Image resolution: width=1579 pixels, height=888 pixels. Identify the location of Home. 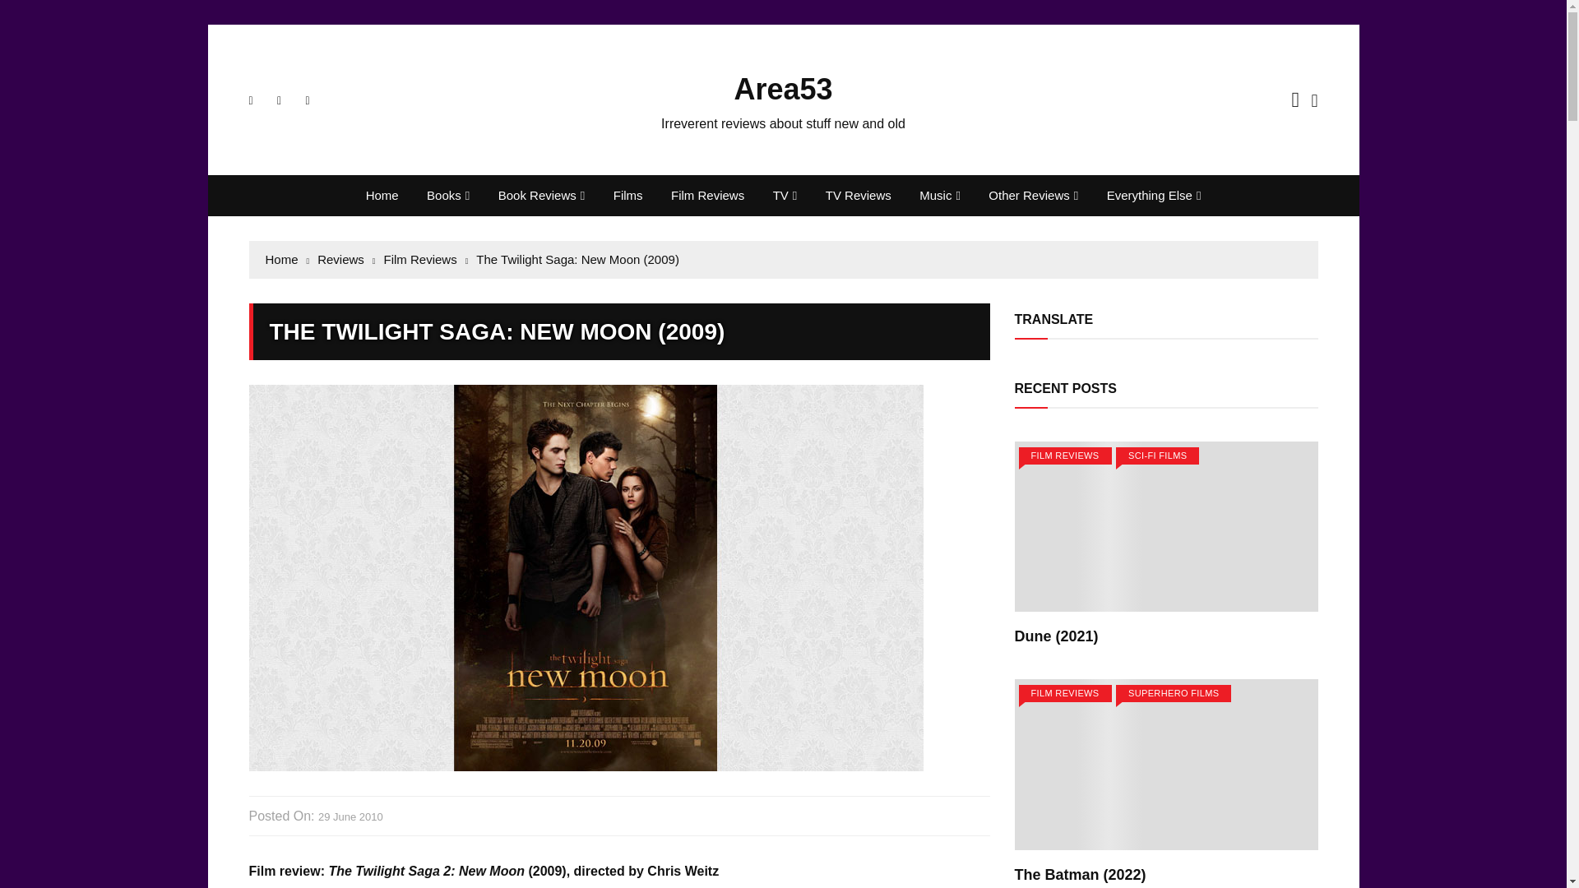
(382, 196).